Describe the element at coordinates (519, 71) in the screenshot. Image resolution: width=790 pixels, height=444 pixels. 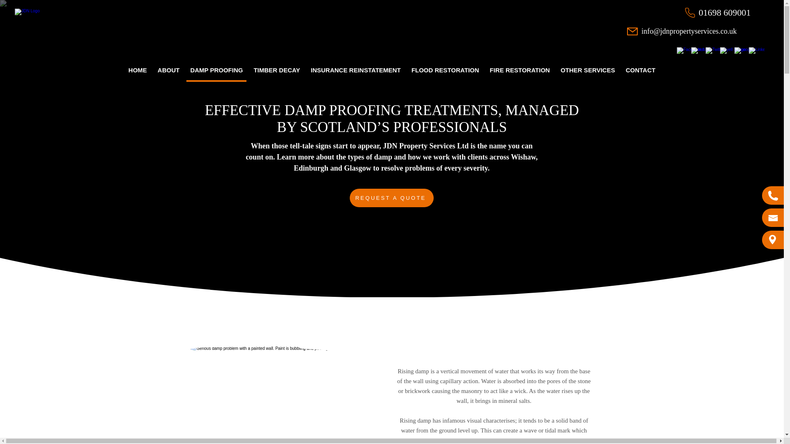
I see `FIRE RESTORATION` at that location.